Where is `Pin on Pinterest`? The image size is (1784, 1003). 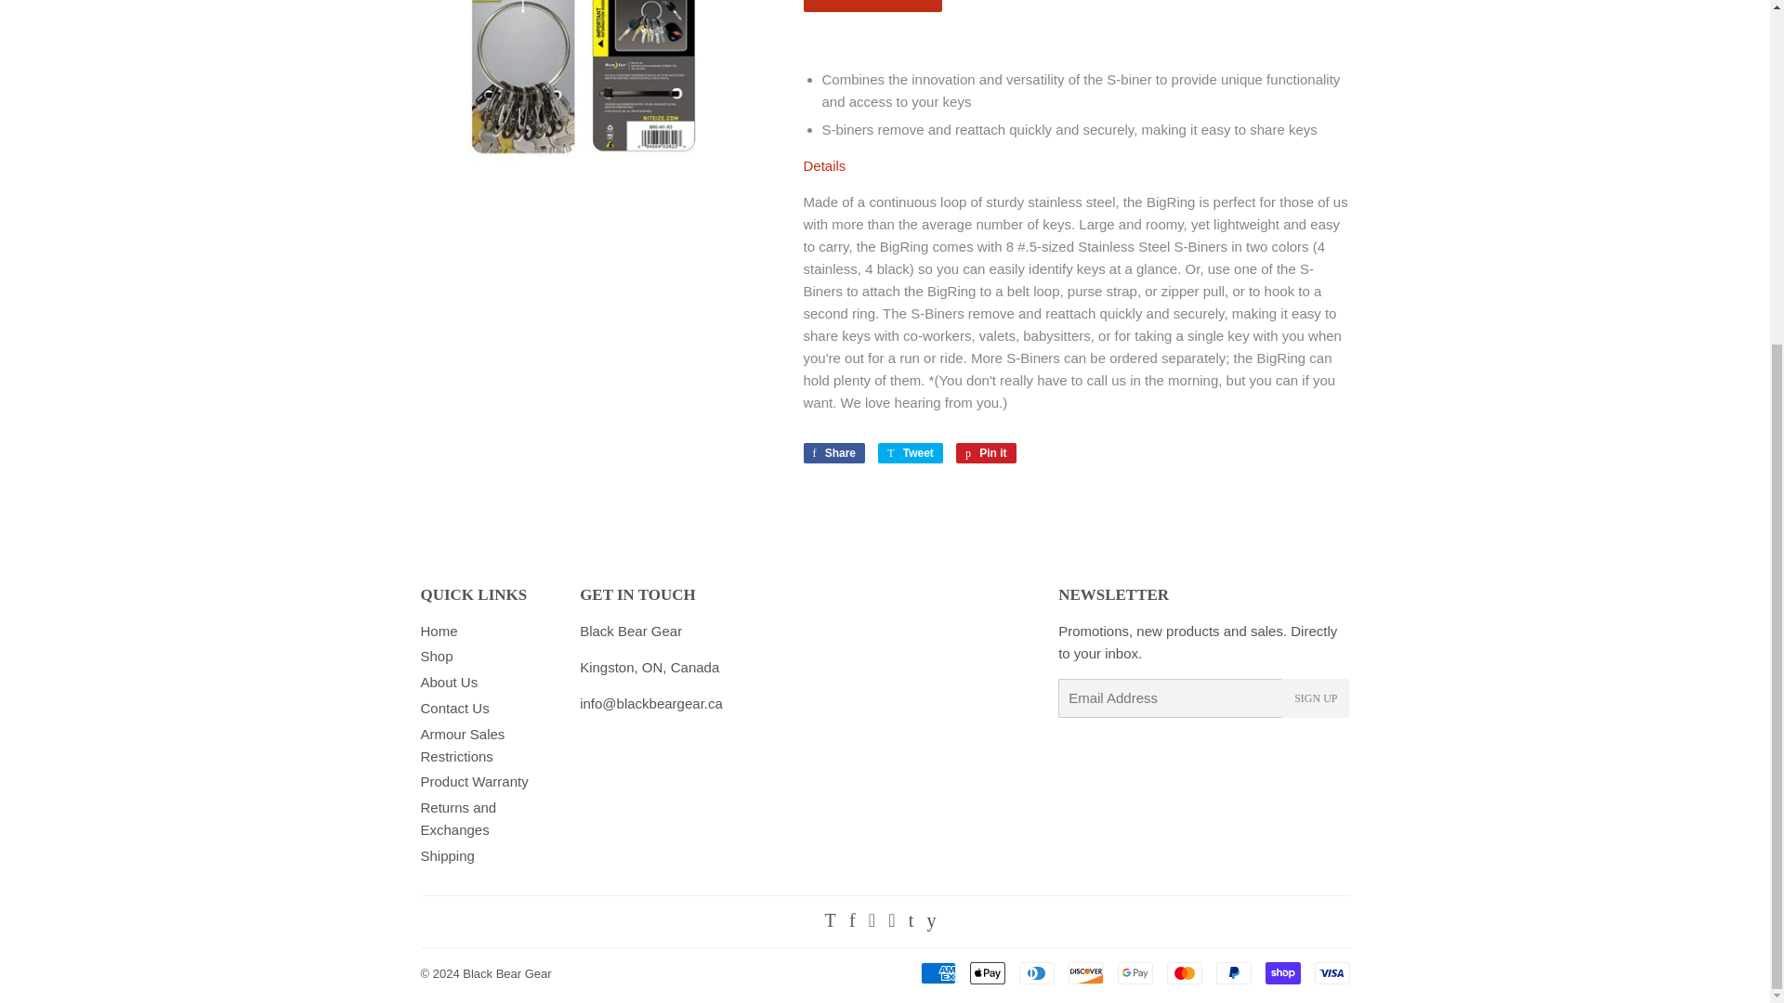
Pin on Pinterest is located at coordinates (834, 453).